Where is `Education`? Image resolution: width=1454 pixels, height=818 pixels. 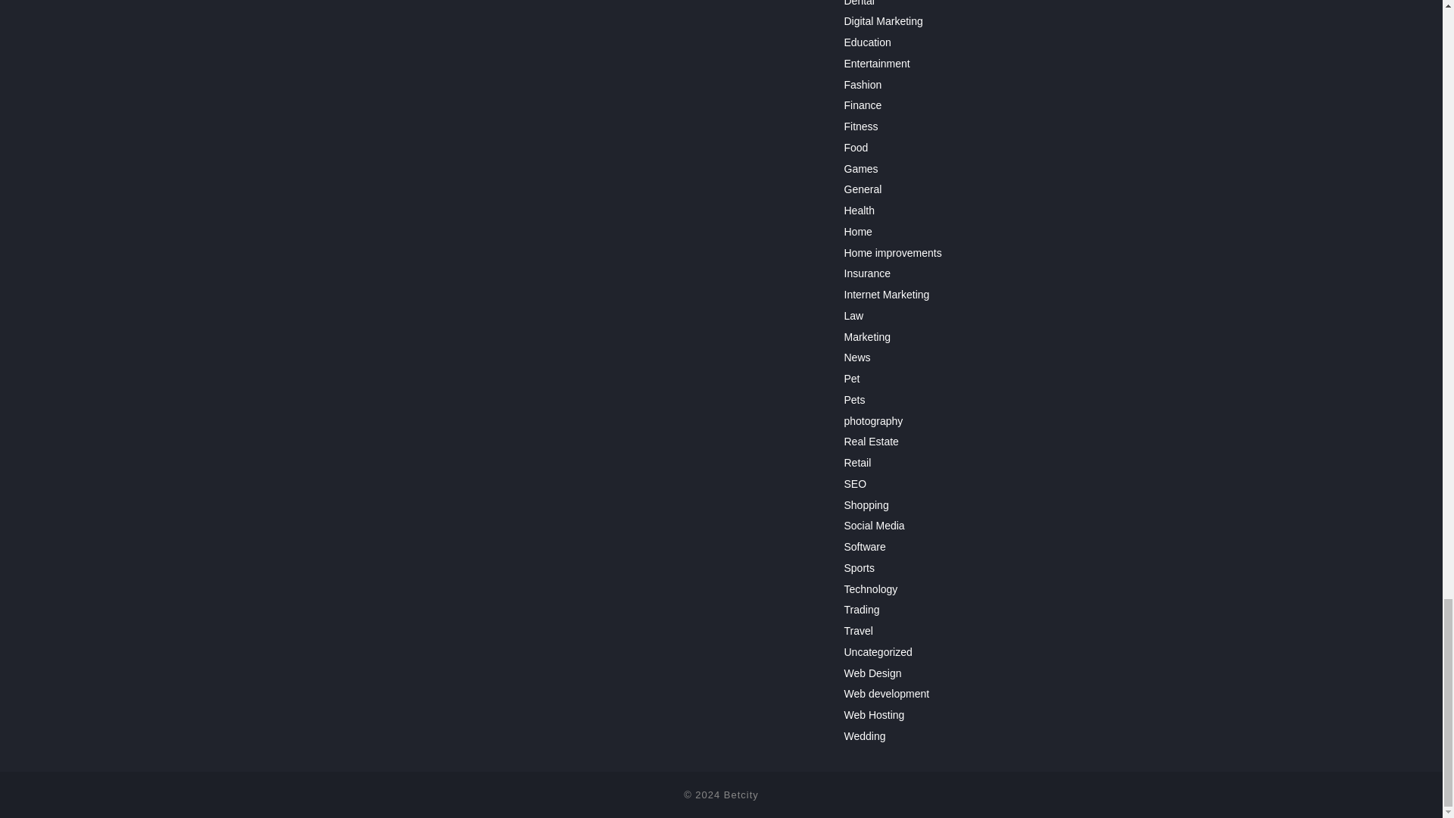 Education is located at coordinates (866, 42).